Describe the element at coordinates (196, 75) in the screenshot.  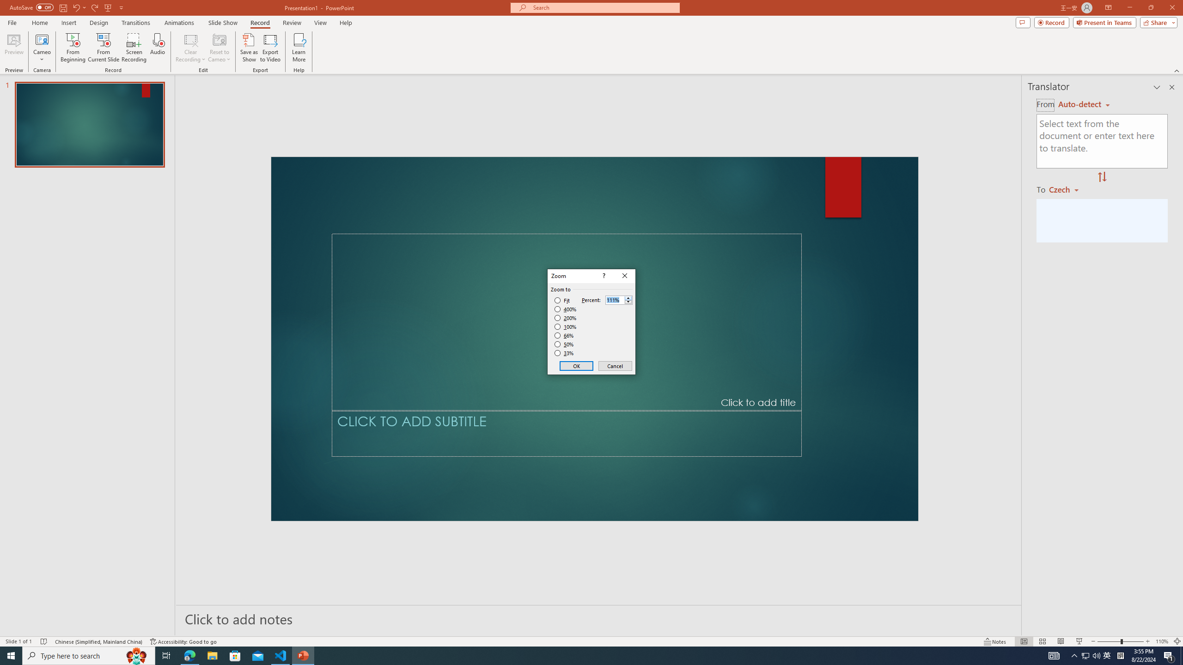
I see `Select Recipients` at that location.